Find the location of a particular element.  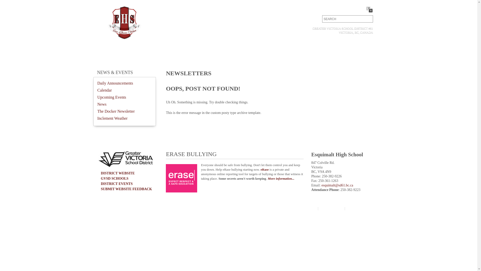

eRase is located at coordinates (265, 170).